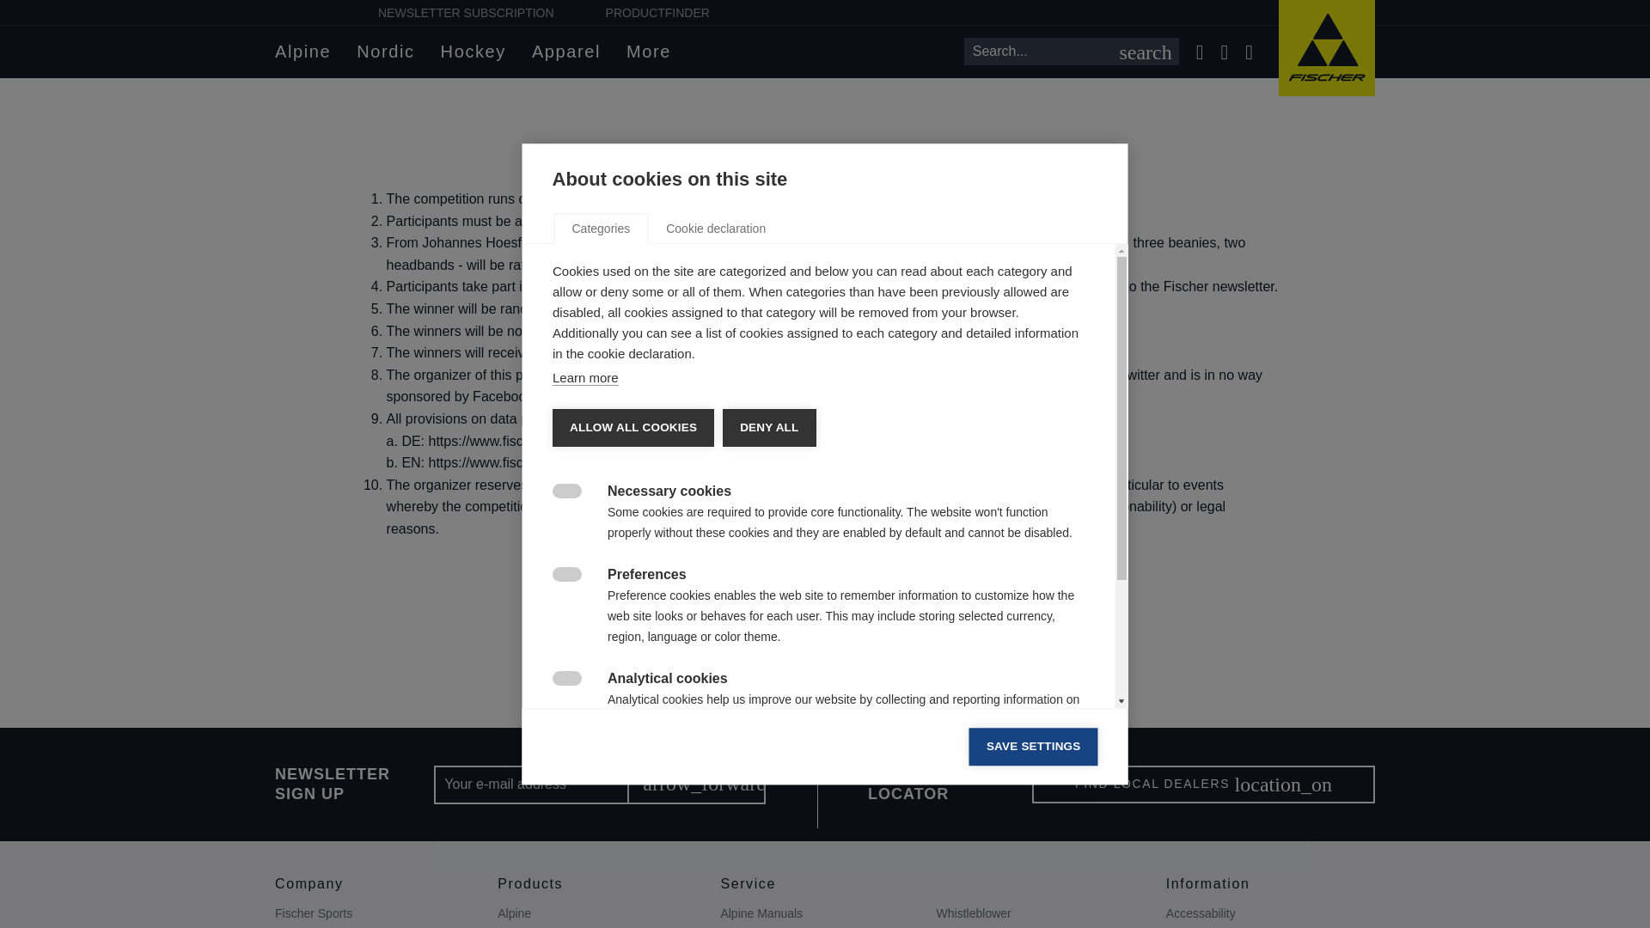  Describe the element at coordinates (466, 12) in the screenshot. I see `NEWSLETTER SUBSCRIPTION` at that location.